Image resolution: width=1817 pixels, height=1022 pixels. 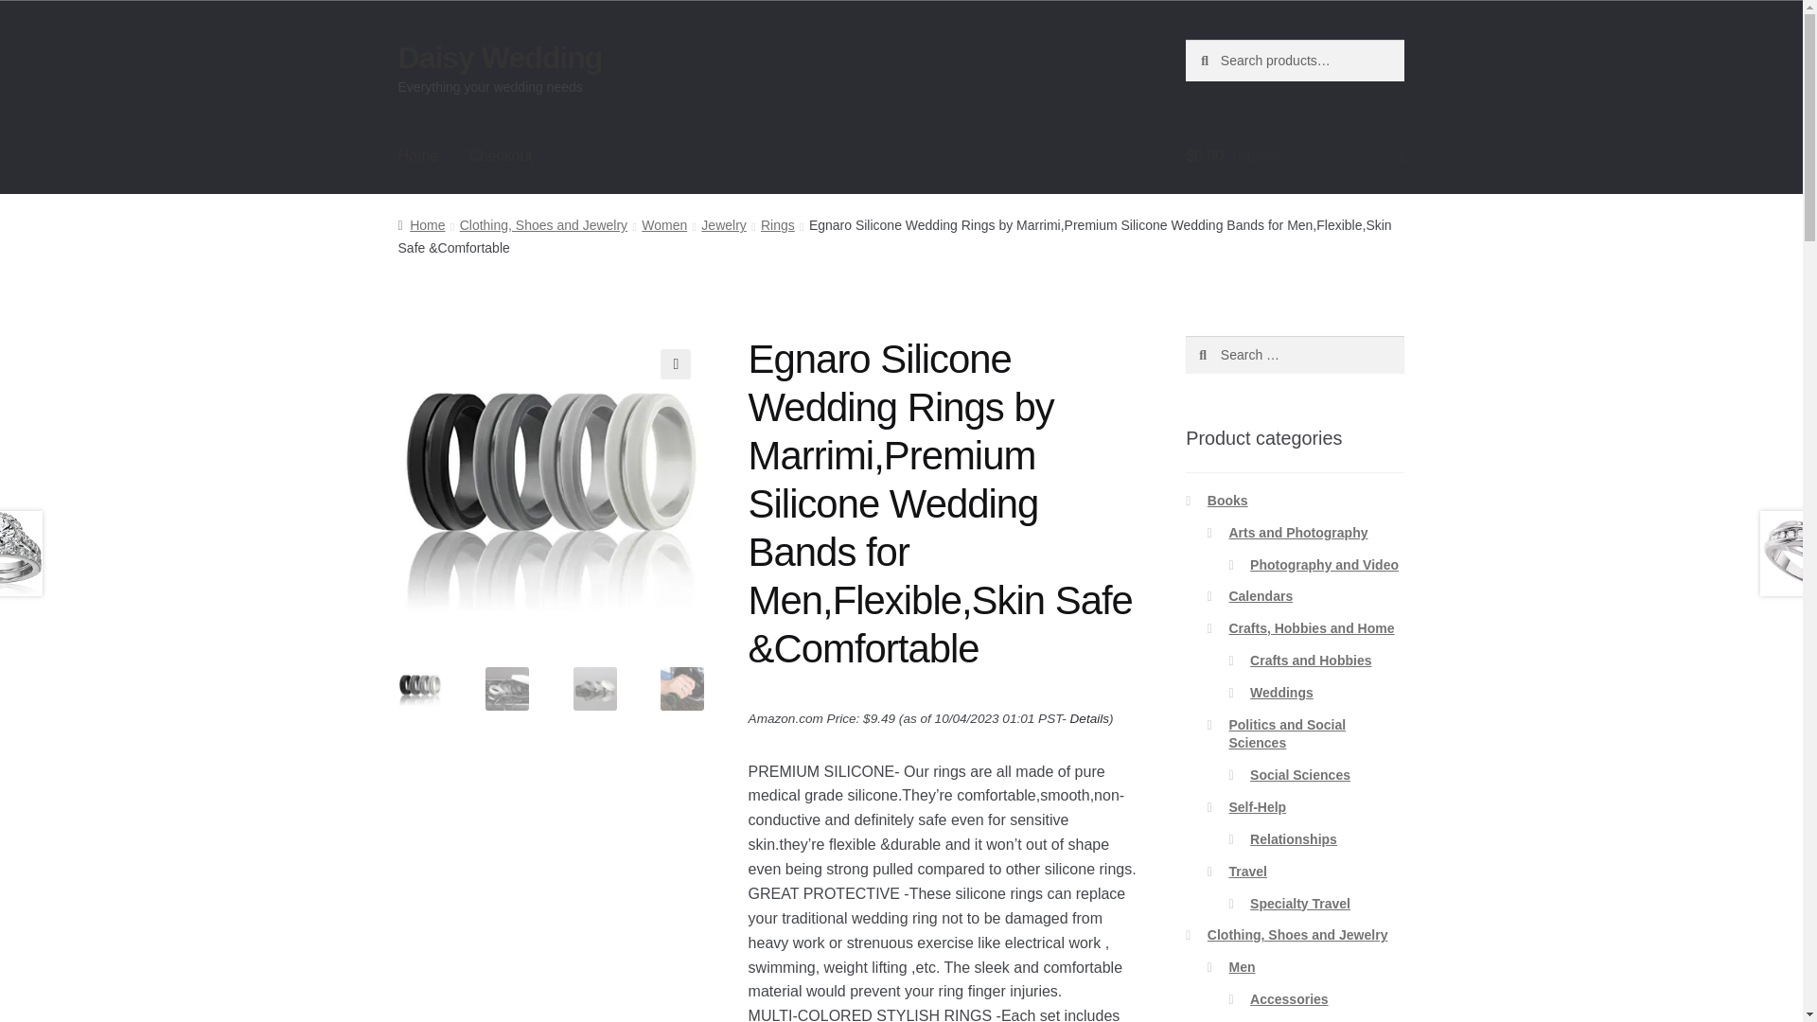 I want to click on Details, so click(x=1090, y=717).